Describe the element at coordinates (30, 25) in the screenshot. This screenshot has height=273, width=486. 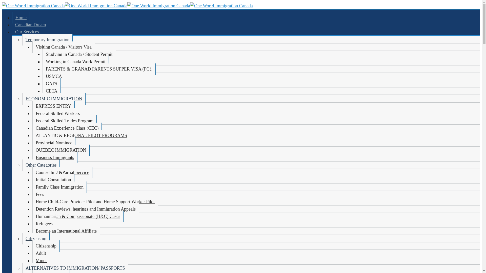
I see `Canadian Dream` at that location.